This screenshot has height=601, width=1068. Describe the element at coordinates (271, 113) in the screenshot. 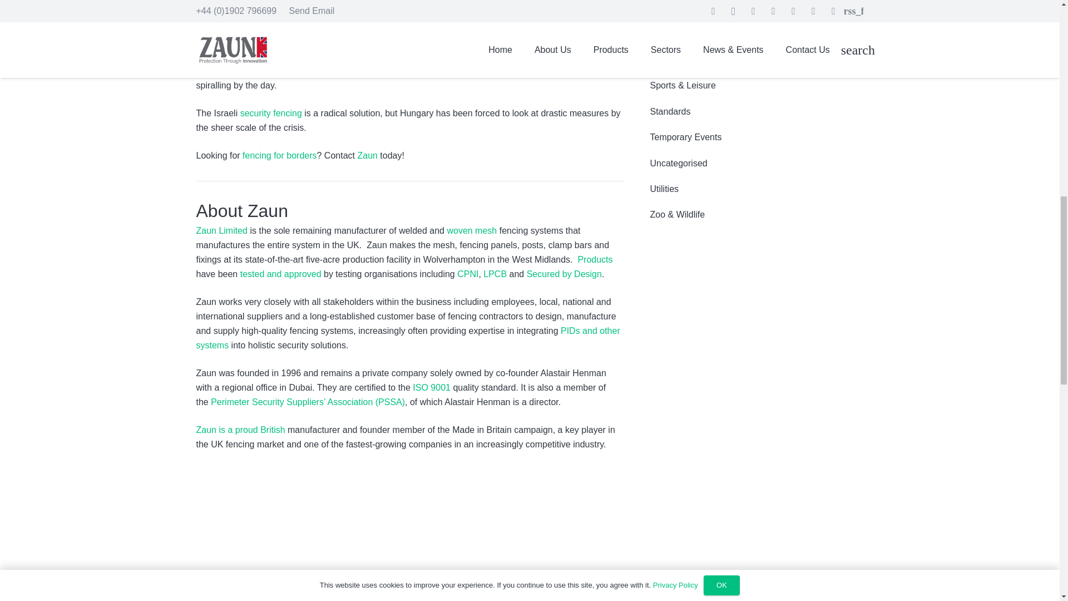

I see `The science of security fencing` at that location.